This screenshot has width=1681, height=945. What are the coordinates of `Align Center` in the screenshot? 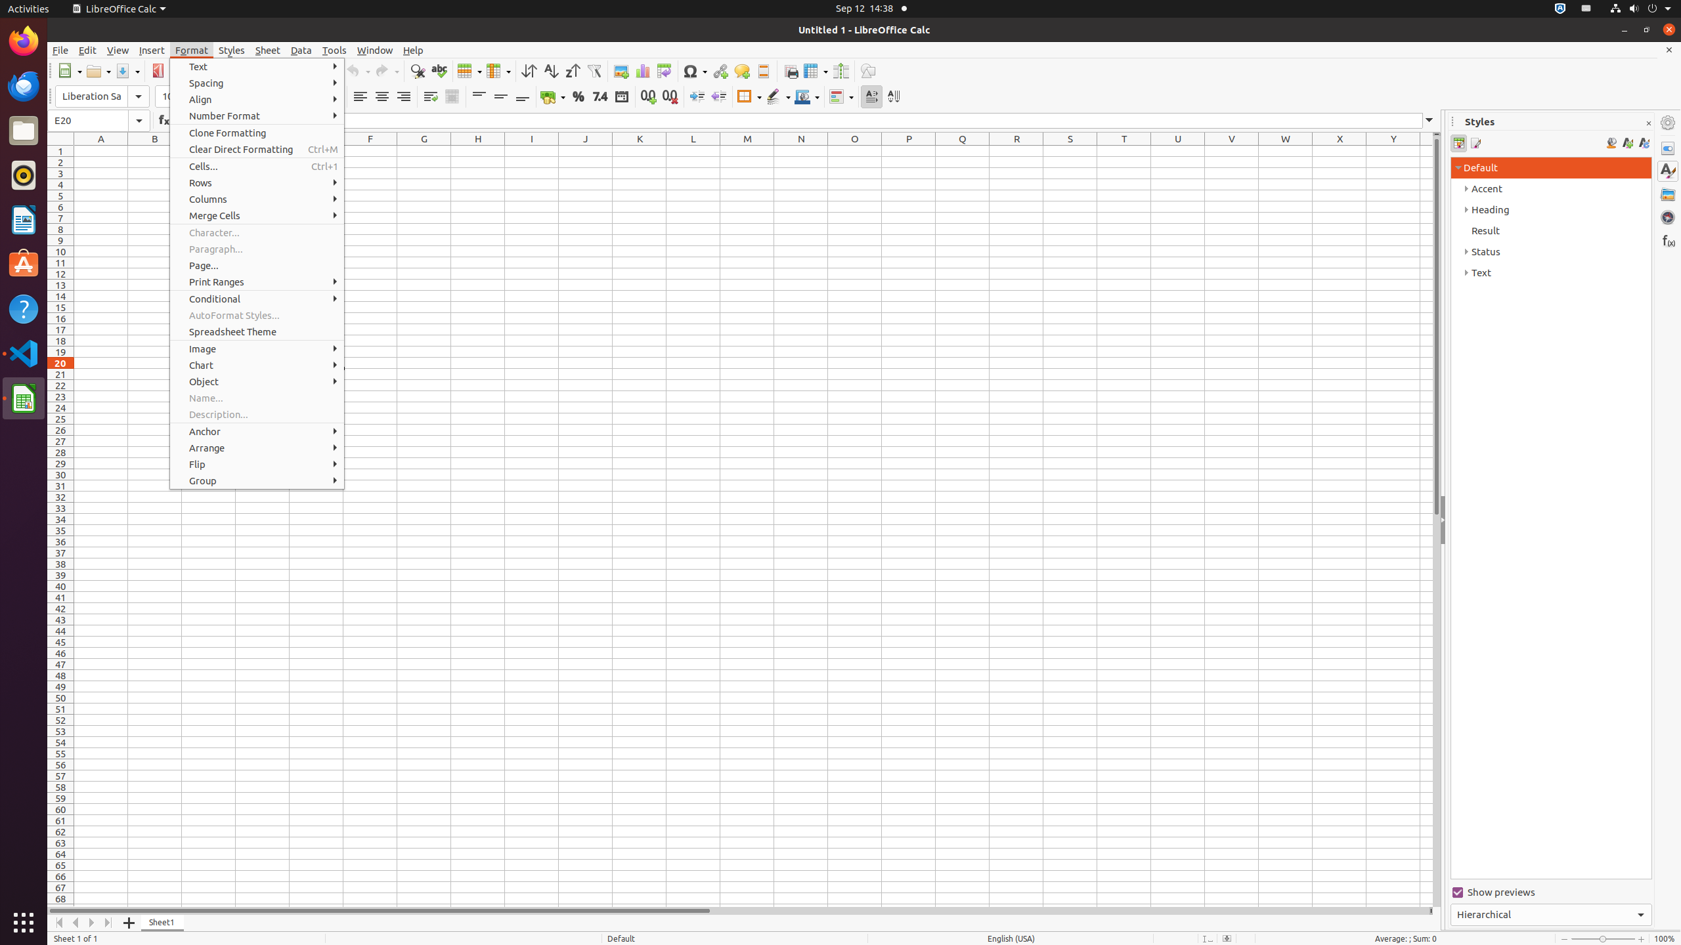 It's located at (382, 97).